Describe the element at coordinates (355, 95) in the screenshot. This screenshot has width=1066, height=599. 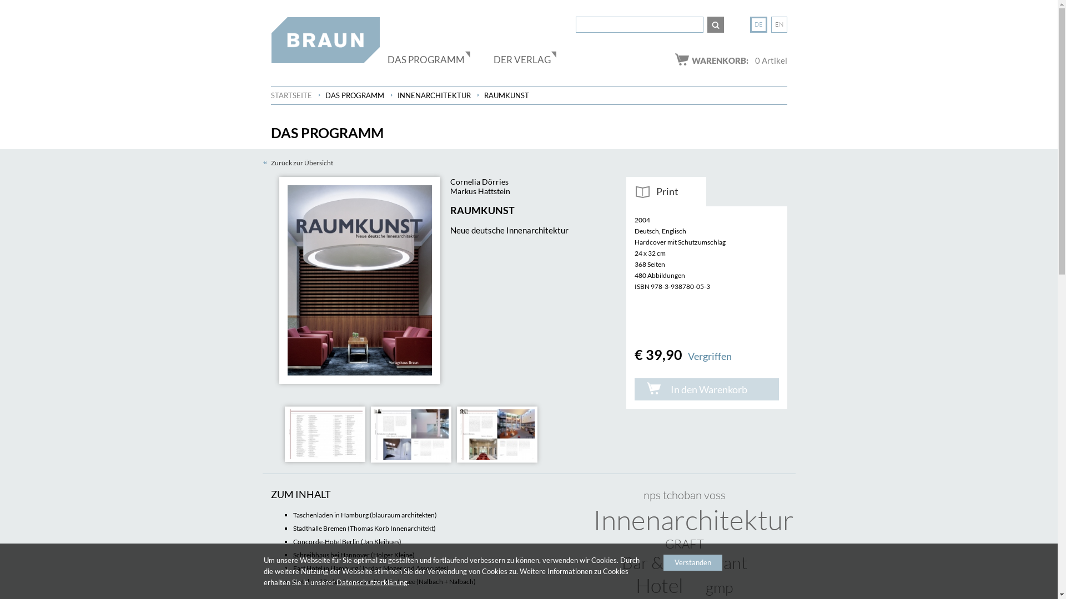
I see `DAS PROGRAMM` at that location.